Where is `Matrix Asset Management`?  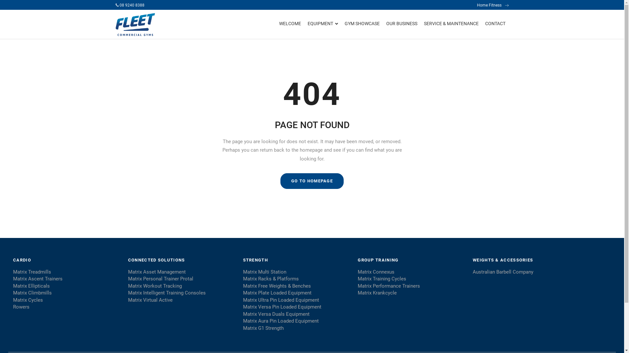
Matrix Asset Management is located at coordinates (181, 272).